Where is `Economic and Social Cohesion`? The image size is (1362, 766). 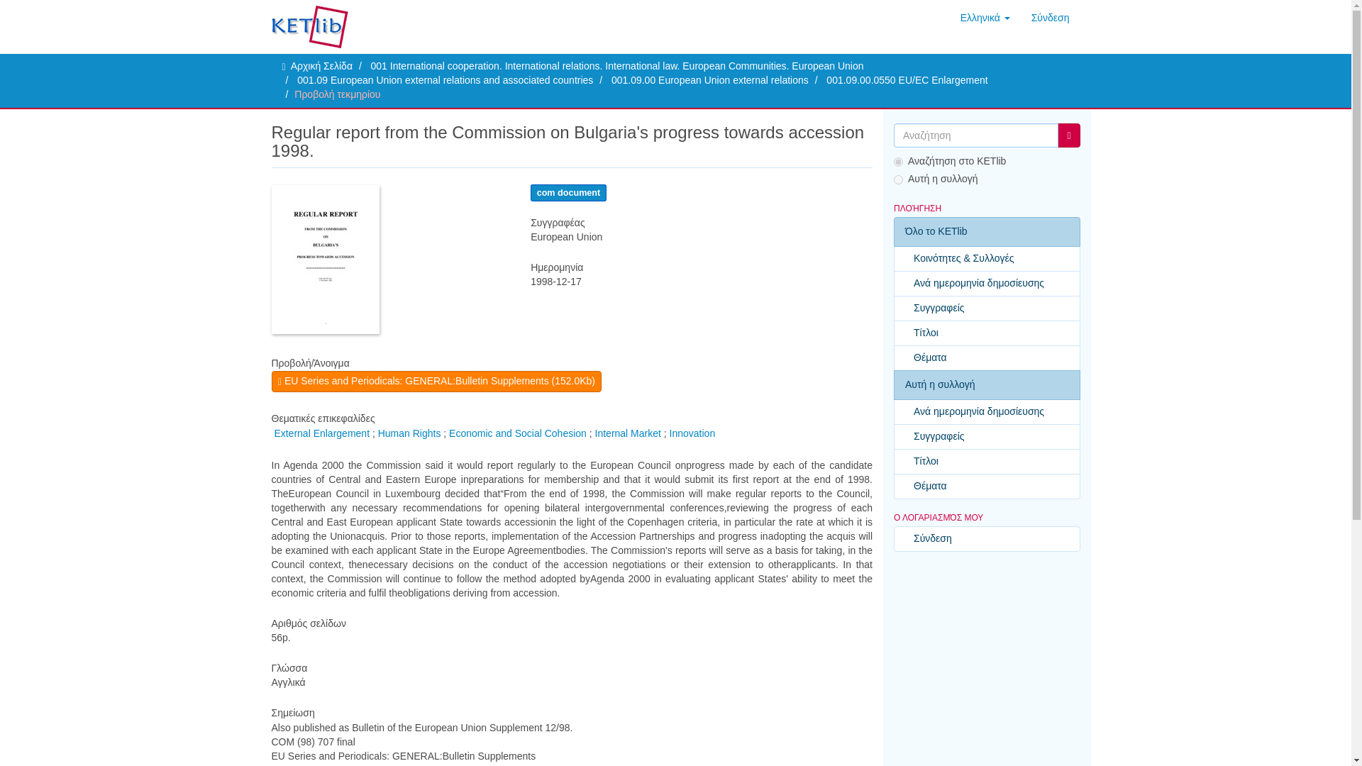 Economic and Social Cohesion is located at coordinates (518, 433).